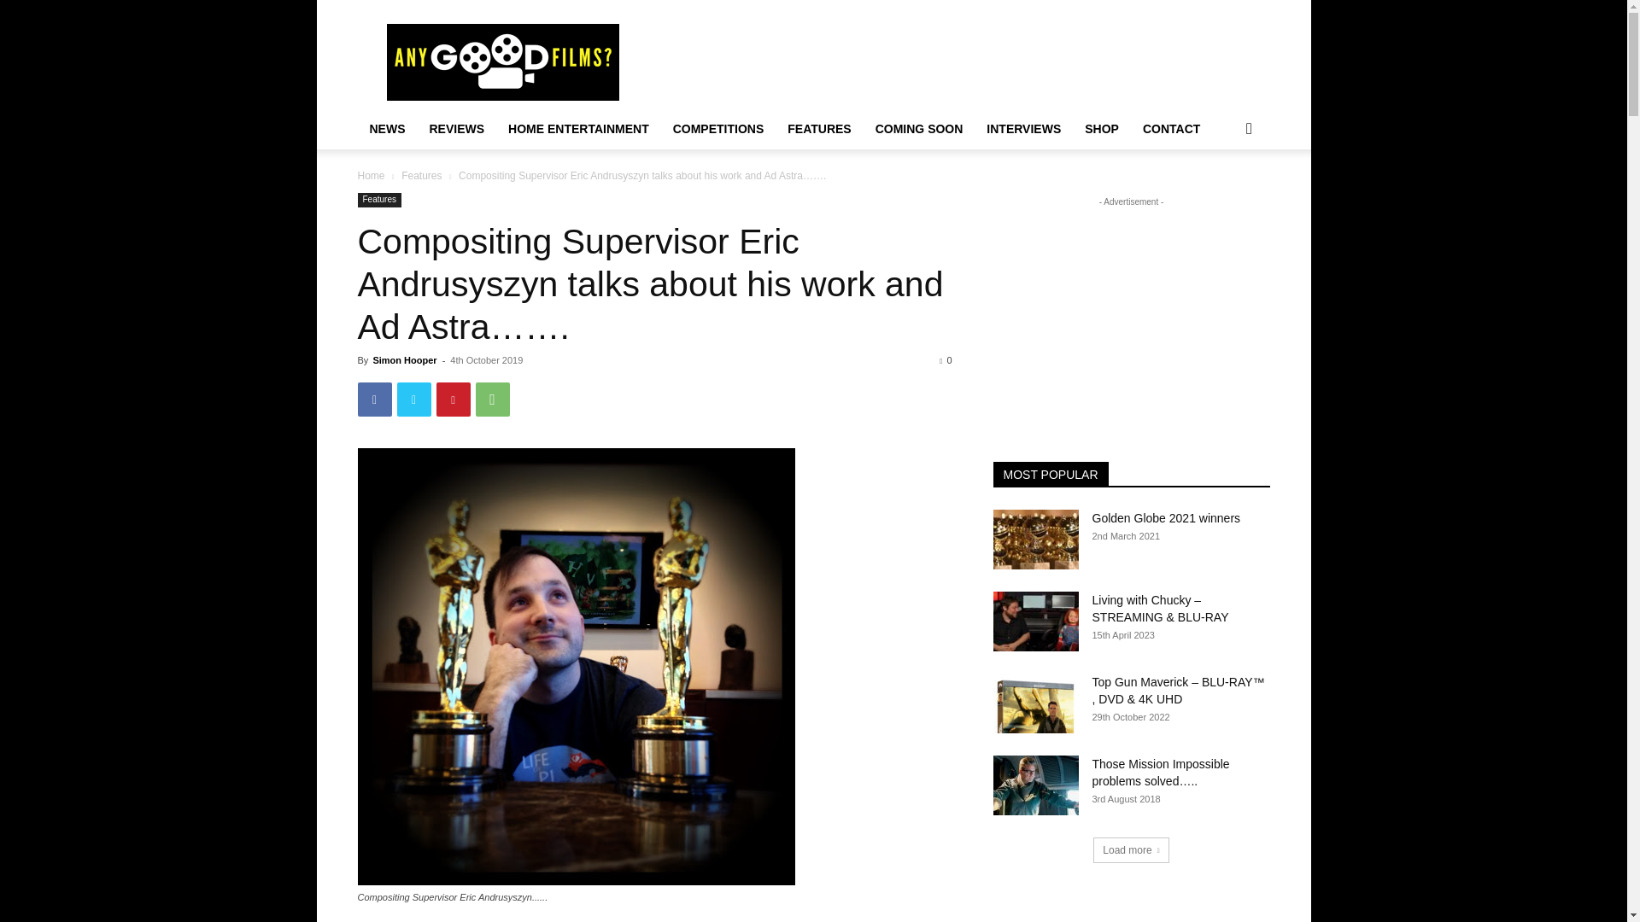 This screenshot has height=922, width=1640. I want to click on WhatsApp, so click(492, 400).